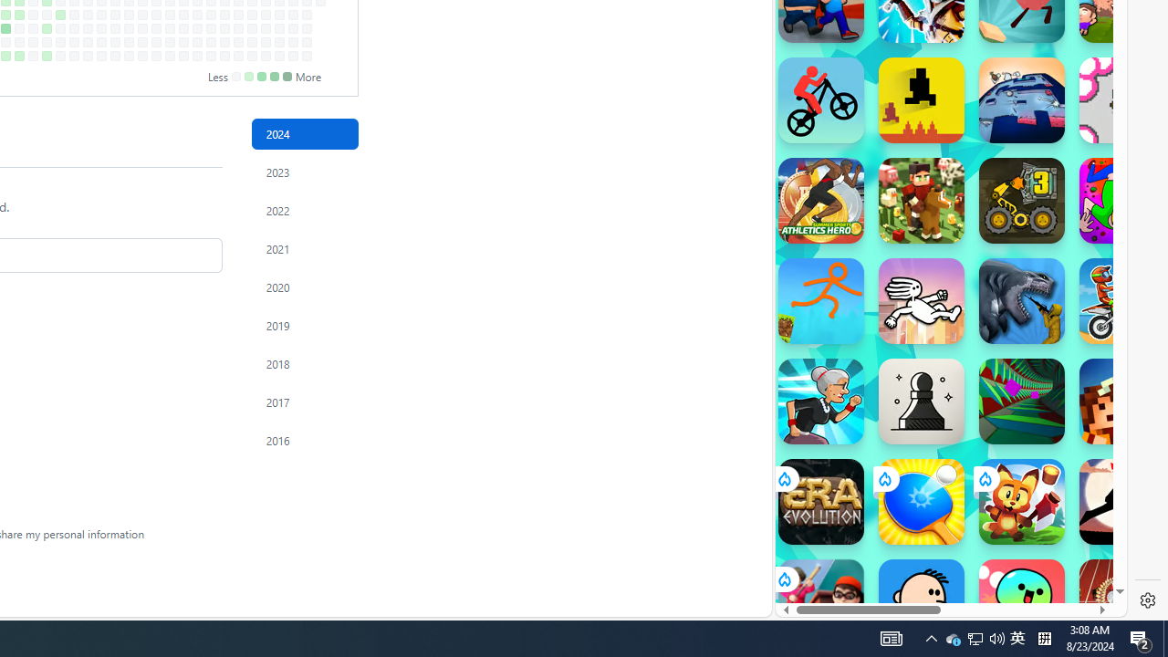 The width and height of the screenshot is (1168, 657). Describe the element at coordinates (170, 27) in the screenshot. I see `No contributions on October 17th.` at that location.